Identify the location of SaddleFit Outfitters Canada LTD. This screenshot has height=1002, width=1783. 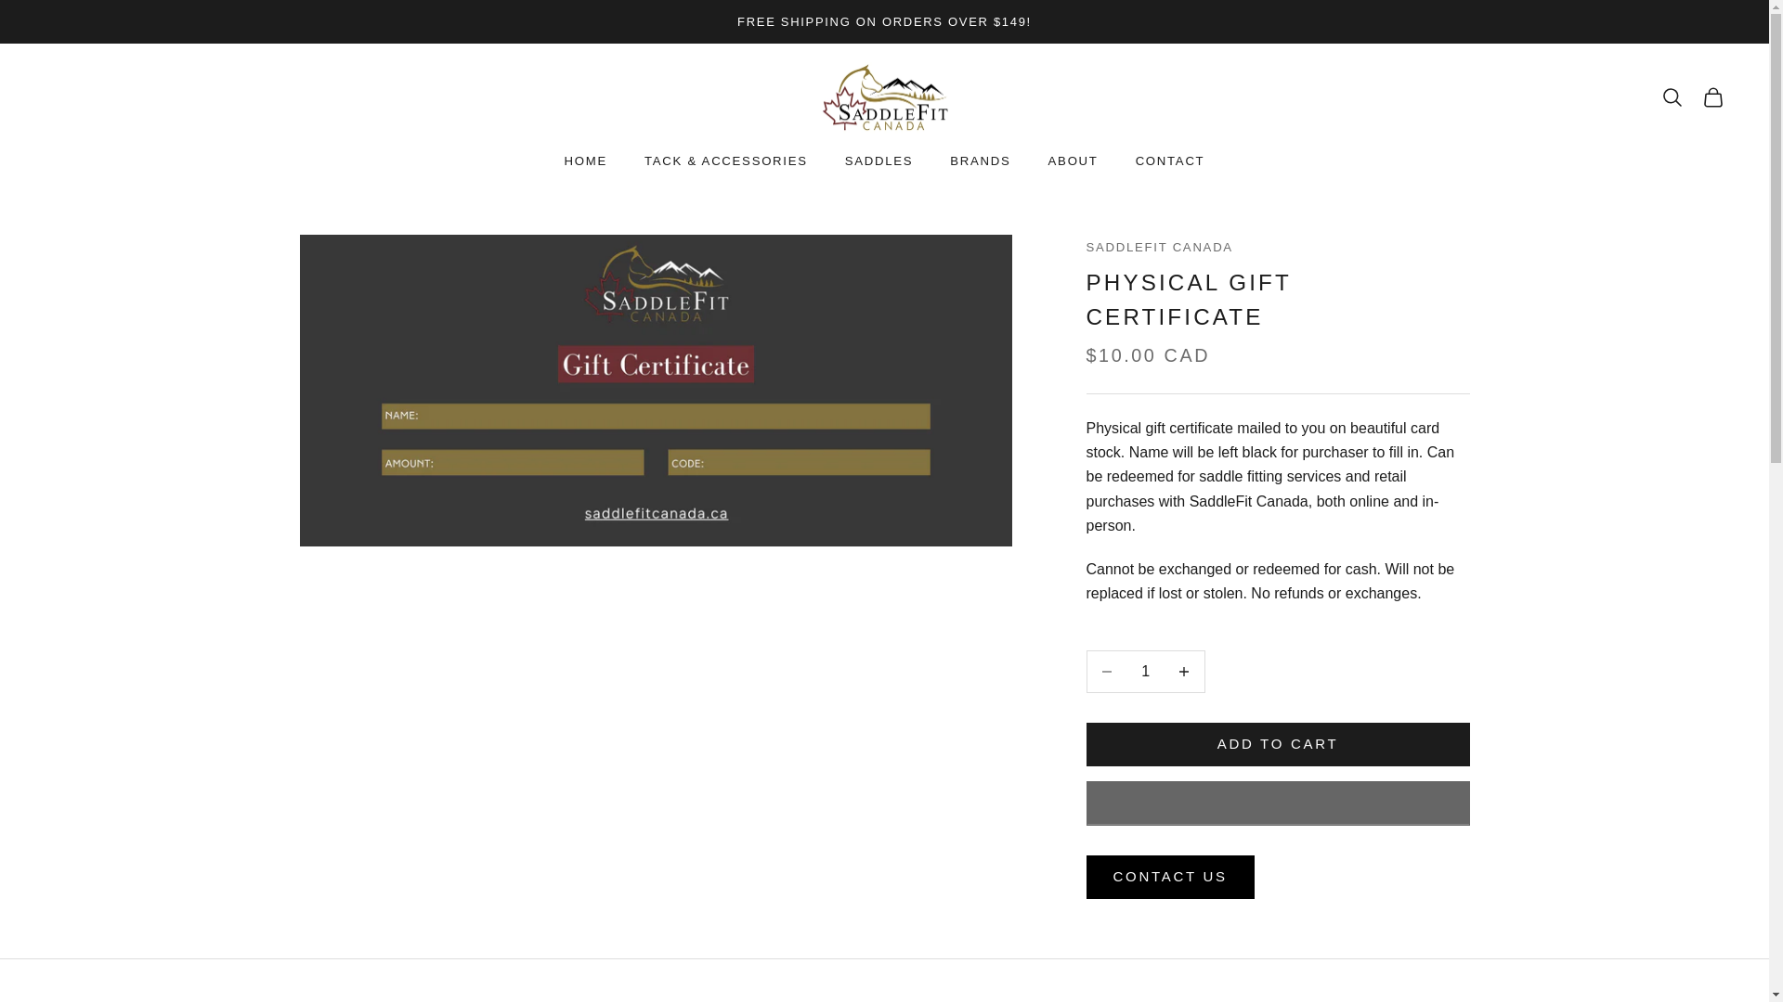
(883, 97).